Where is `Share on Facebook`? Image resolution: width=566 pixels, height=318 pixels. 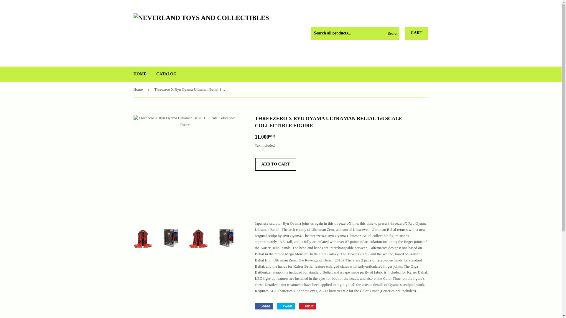 Share on Facebook is located at coordinates (275, 164).